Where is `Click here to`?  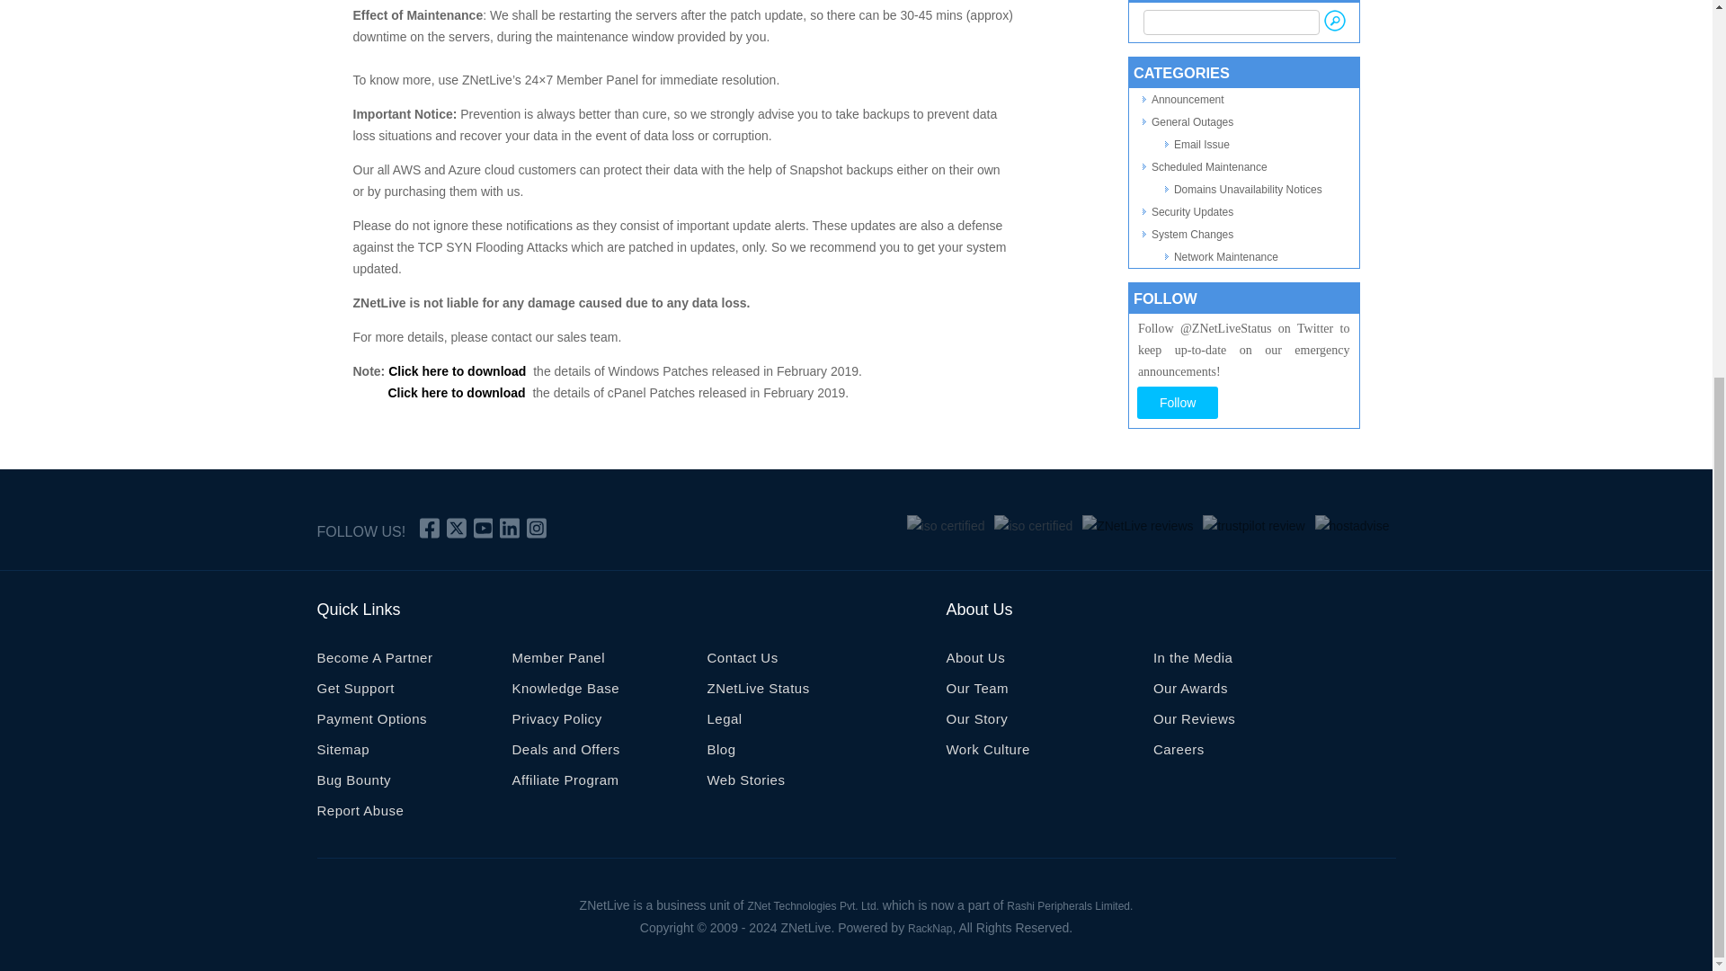 Click here to is located at coordinates (428, 371).